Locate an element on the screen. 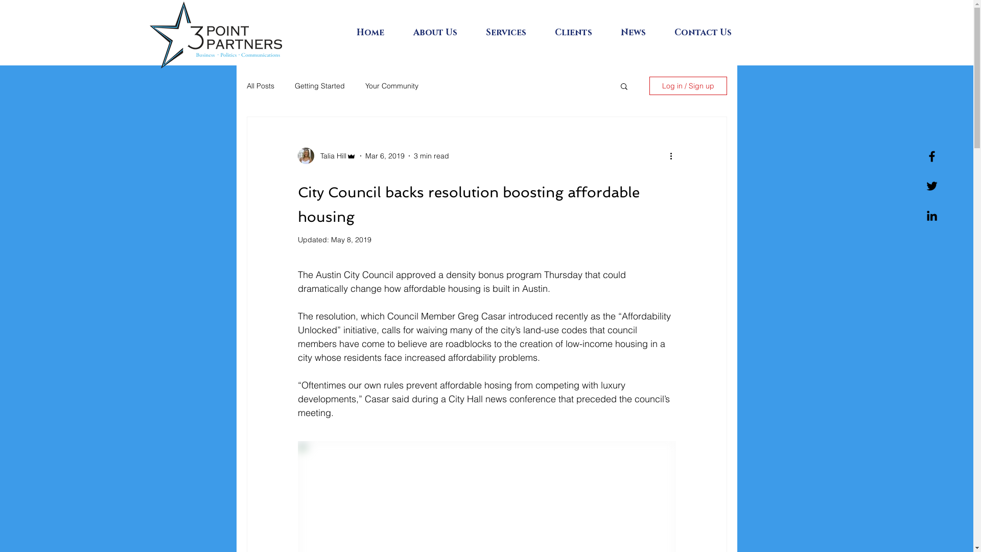  Services is located at coordinates (513, 33).